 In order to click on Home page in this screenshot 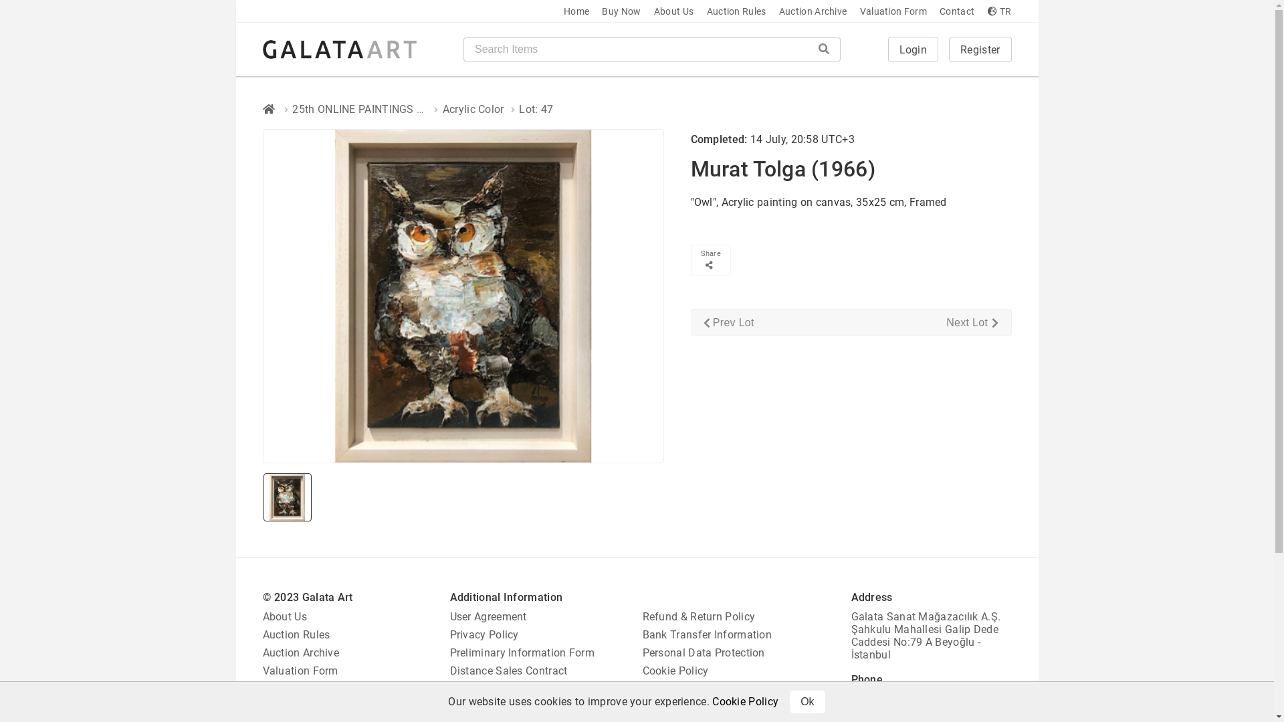, I will do `click(270, 110)`.